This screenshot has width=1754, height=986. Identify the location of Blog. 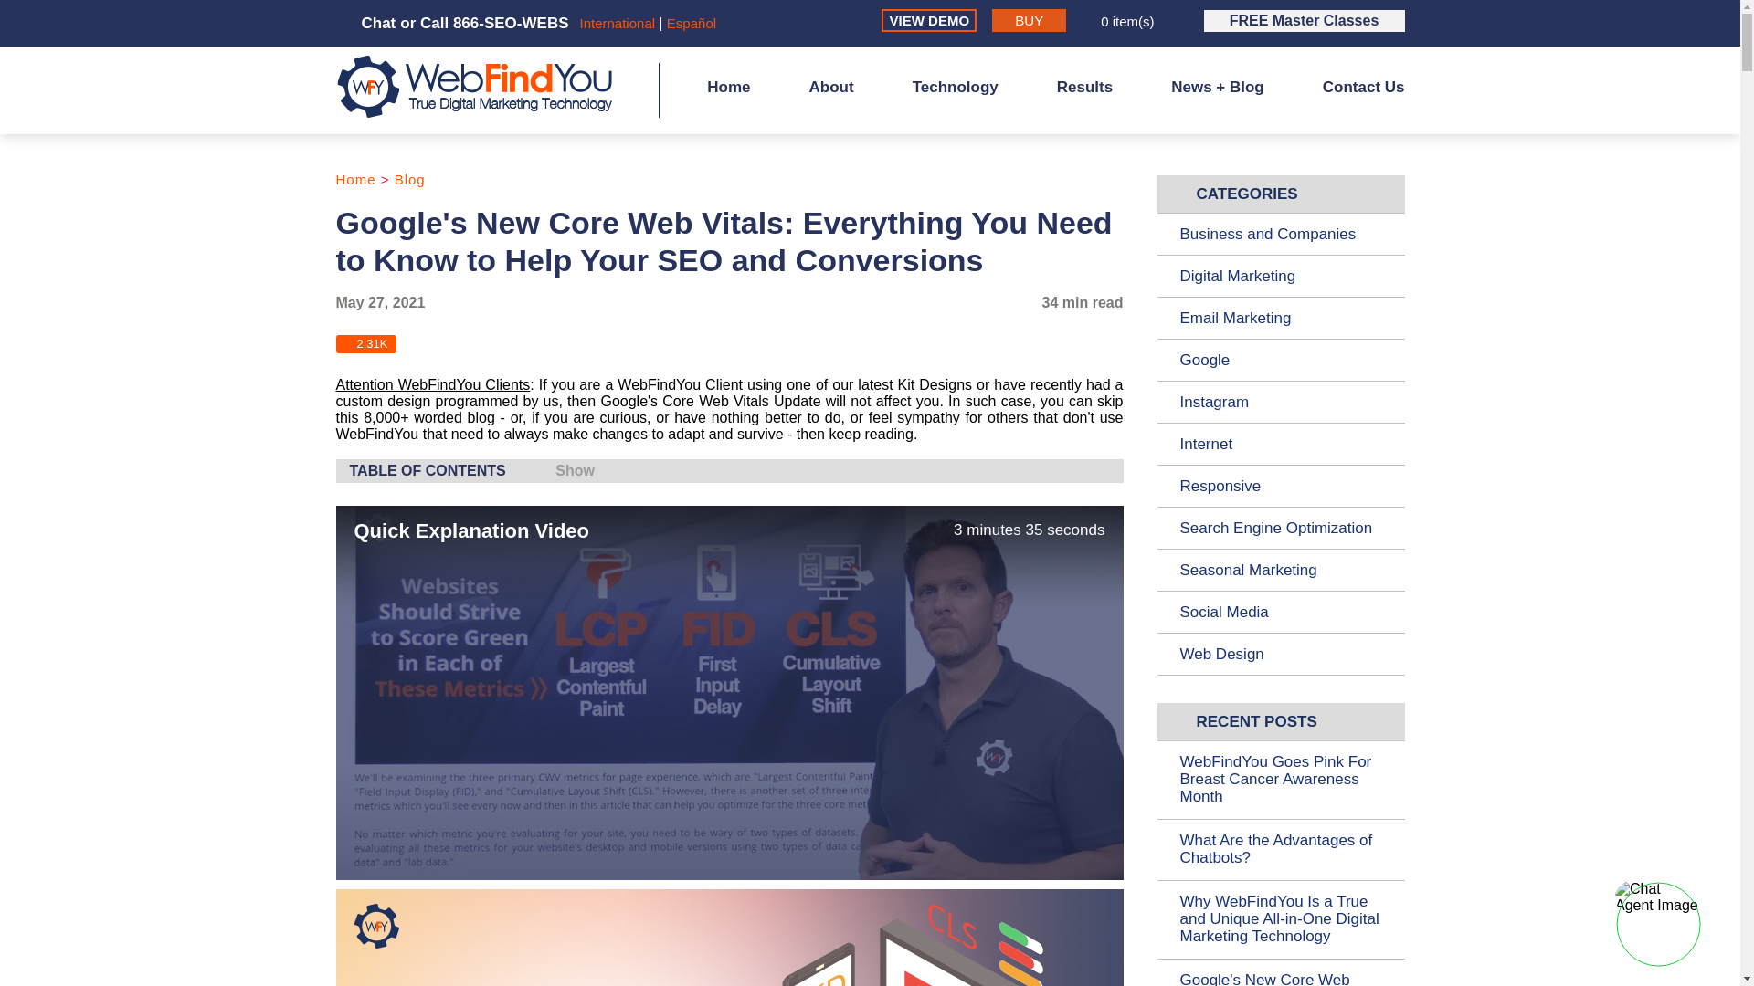
(410, 179).